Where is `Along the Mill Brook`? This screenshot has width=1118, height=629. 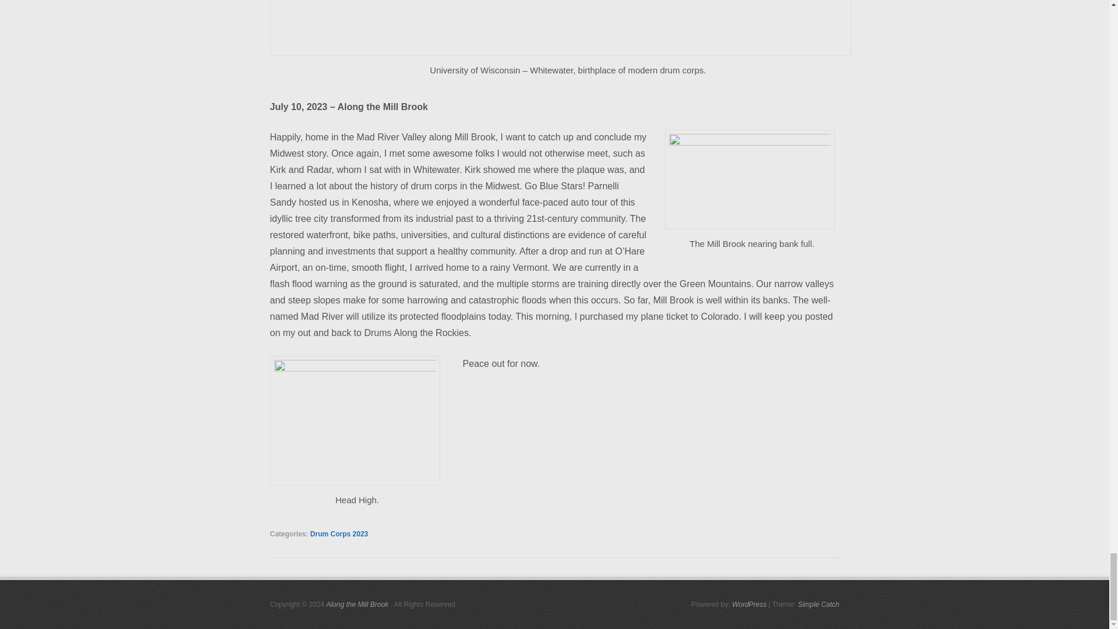 Along the Mill Brook is located at coordinates (357, 605).